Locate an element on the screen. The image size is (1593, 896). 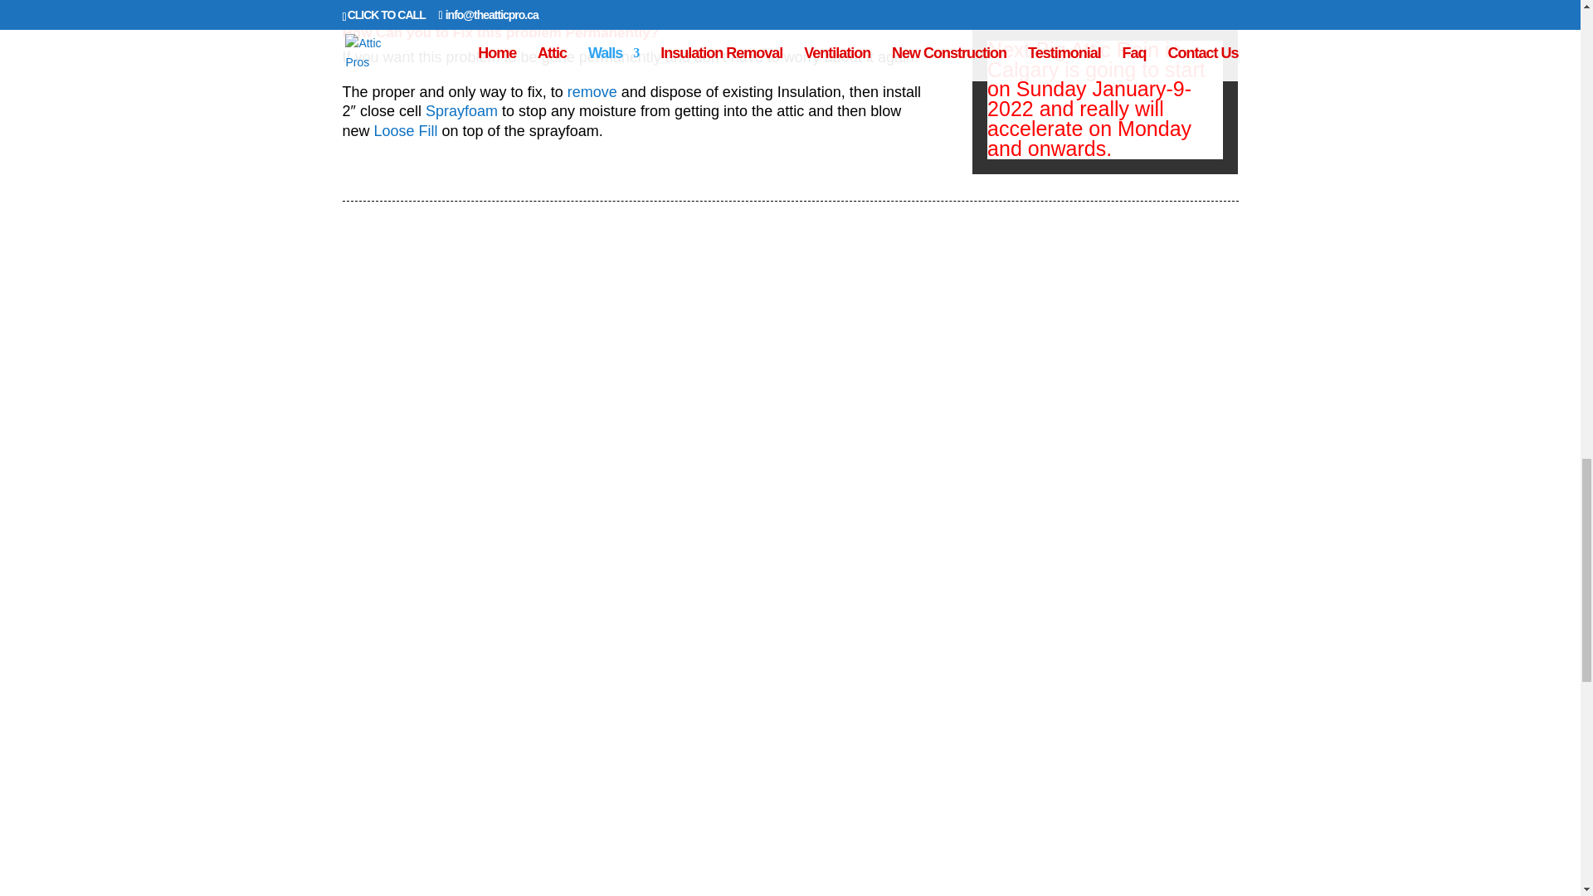
Loose Fill is located at coordinates (408, 131).